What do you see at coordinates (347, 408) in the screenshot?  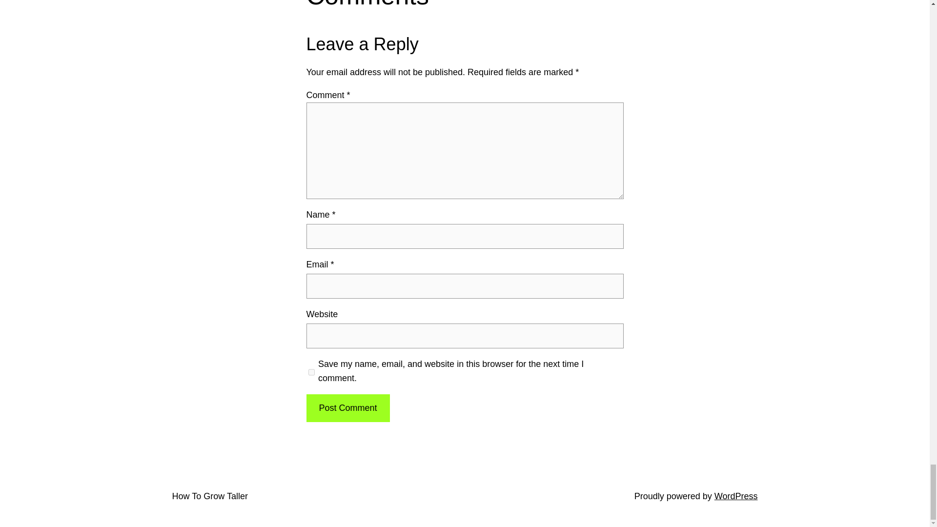 I see `Post Comment` at bounding box center [347, 408].